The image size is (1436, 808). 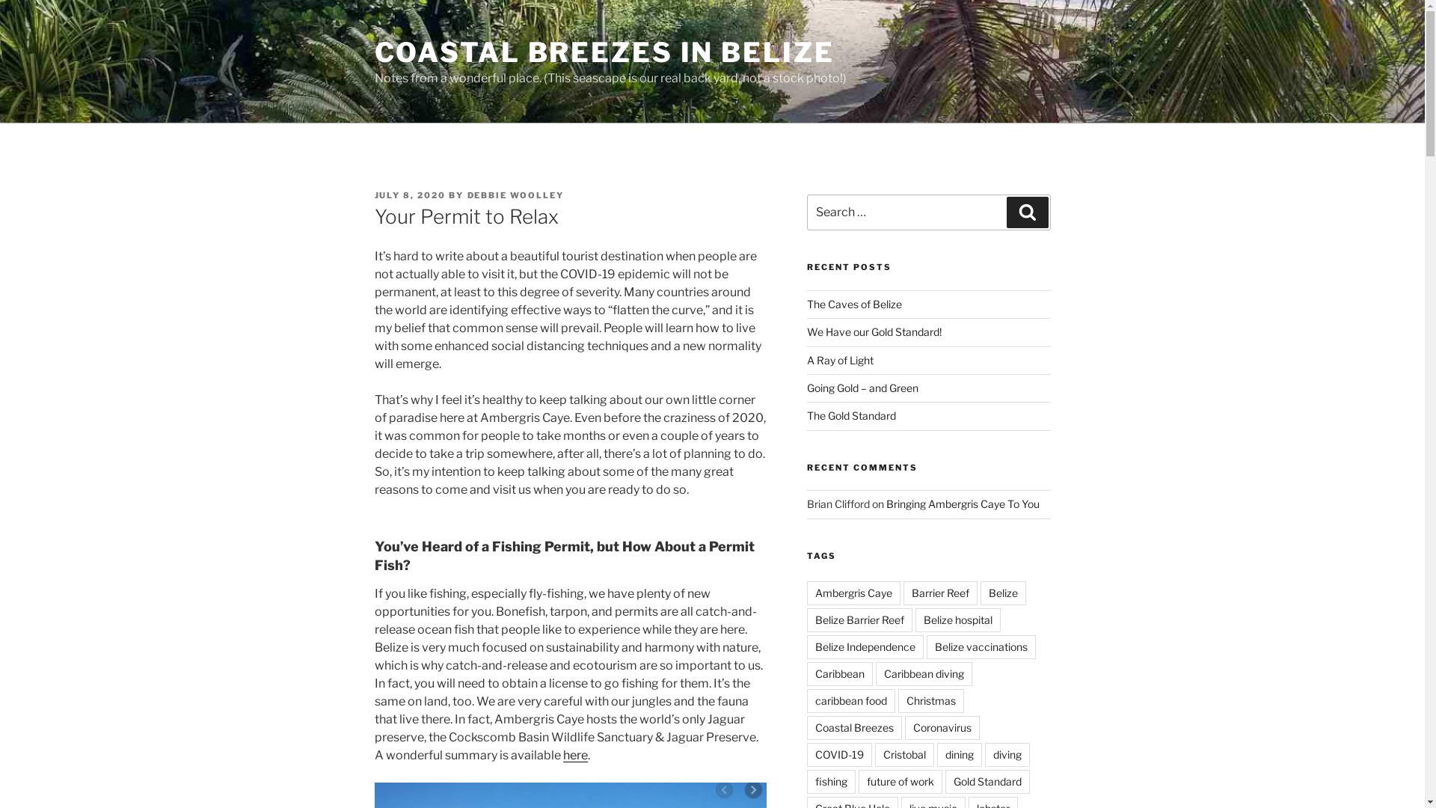 What do you see at coordinates (874, 332) in the screenshot?
I see `We Have our Gold Standard!` at bounding box center [874, 332].